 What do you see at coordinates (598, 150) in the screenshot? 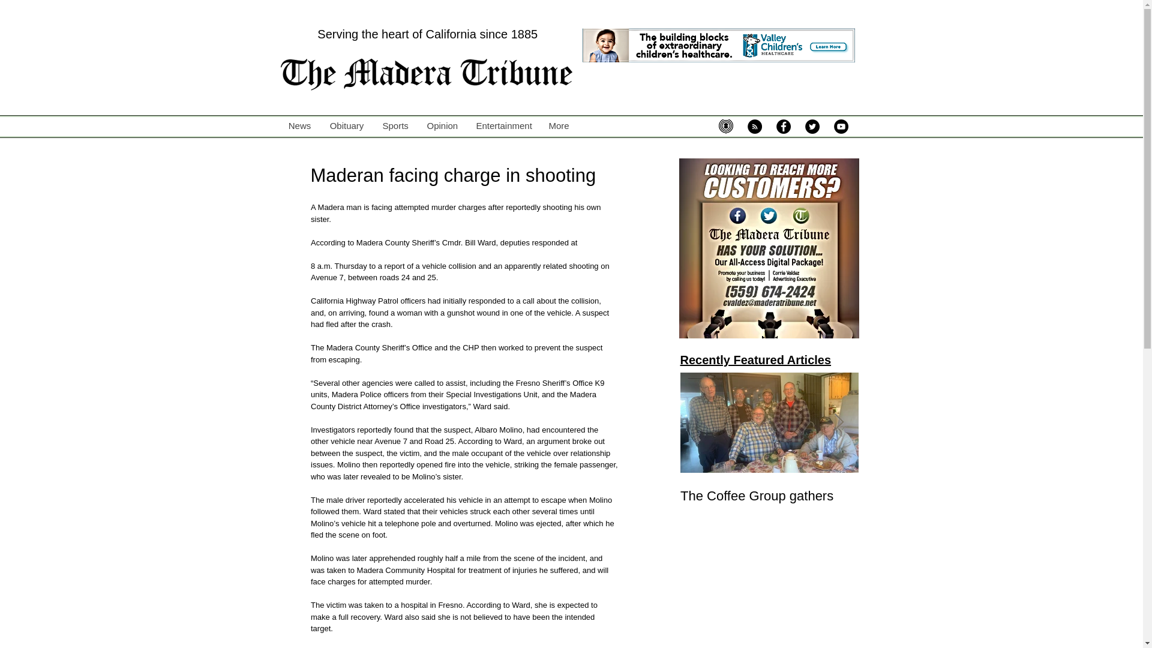
I see `Sports` at bounding box center [598, 150].